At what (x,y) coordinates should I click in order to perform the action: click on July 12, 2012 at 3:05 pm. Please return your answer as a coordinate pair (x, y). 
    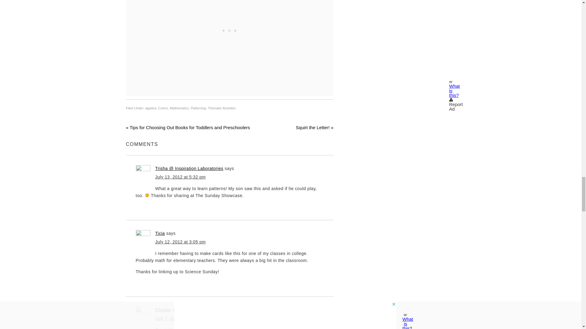
    Looking at the image, I should click on (180, 242).